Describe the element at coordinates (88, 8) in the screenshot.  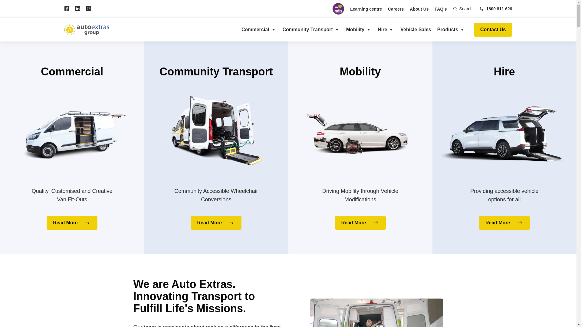
I see `Instagram` at that location.